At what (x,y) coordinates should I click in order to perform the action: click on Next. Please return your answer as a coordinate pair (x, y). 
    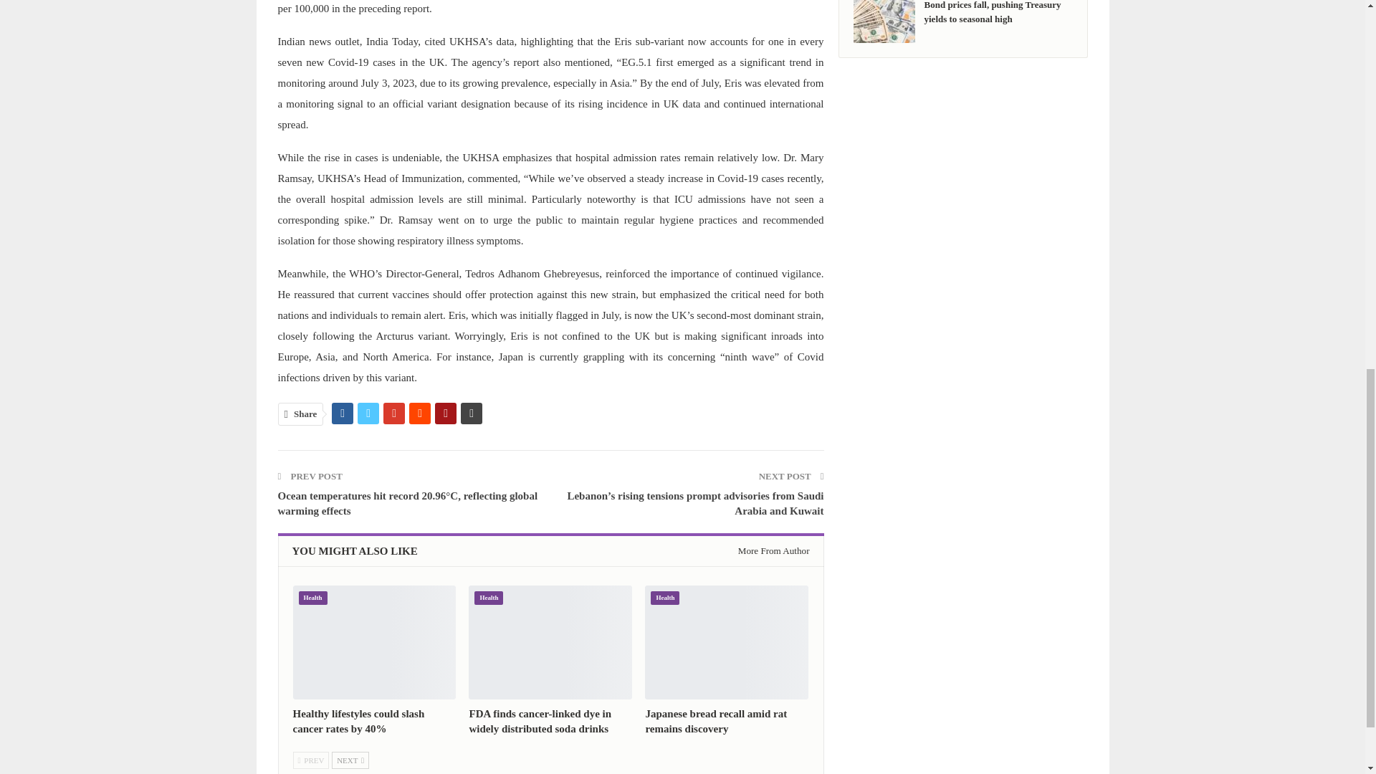
    Looking at the image, I should click on (350, 760).